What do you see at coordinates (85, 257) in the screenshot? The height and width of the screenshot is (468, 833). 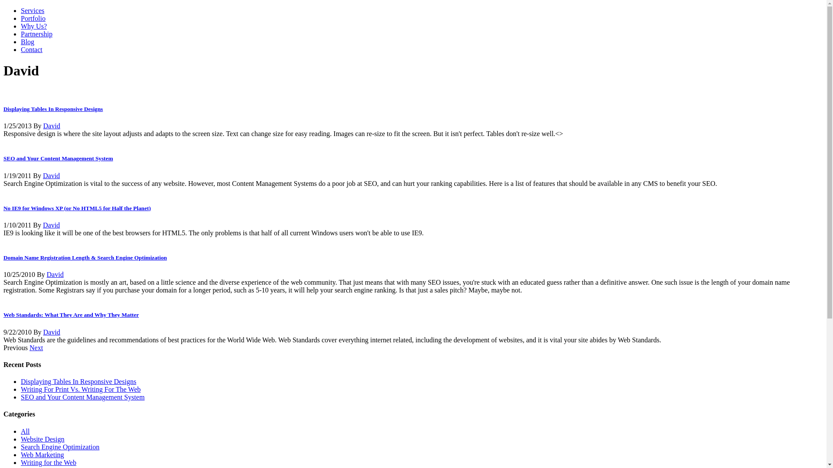 I see `Domain Name Registration Length & Search Engine Optimization` at bounding box center [85, 257].